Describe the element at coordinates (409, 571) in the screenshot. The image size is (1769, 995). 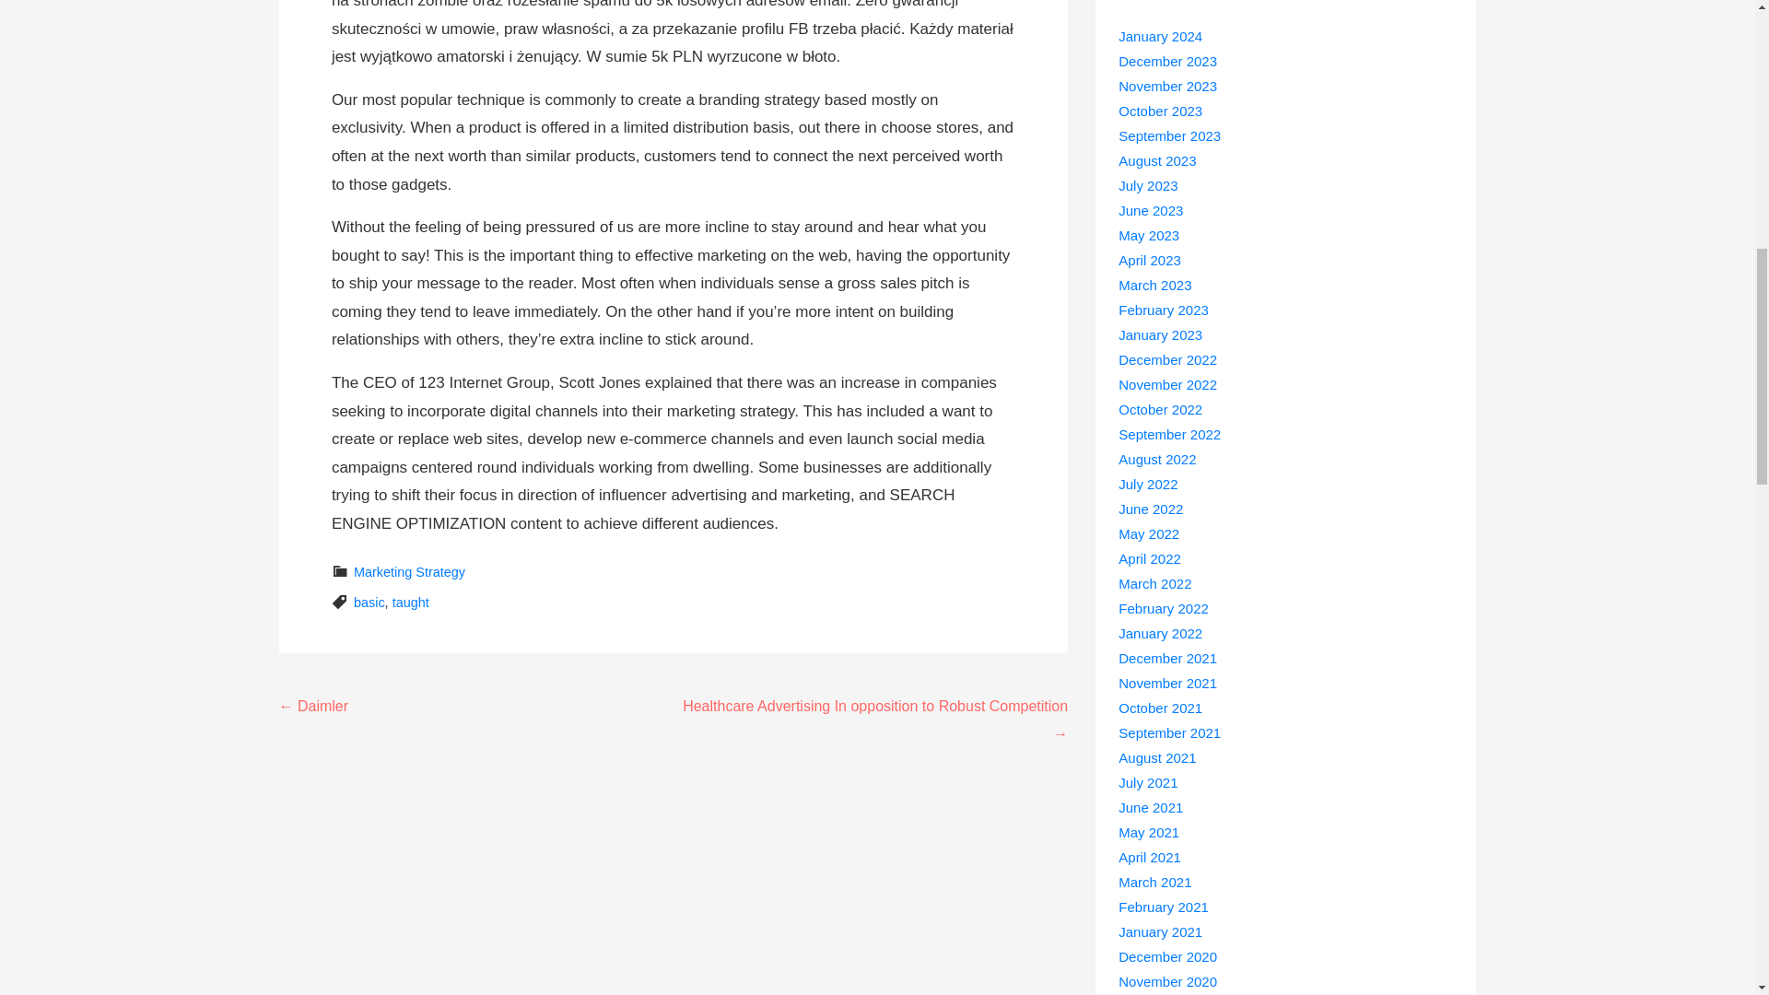
I see `Marketing Strategy` at that location.